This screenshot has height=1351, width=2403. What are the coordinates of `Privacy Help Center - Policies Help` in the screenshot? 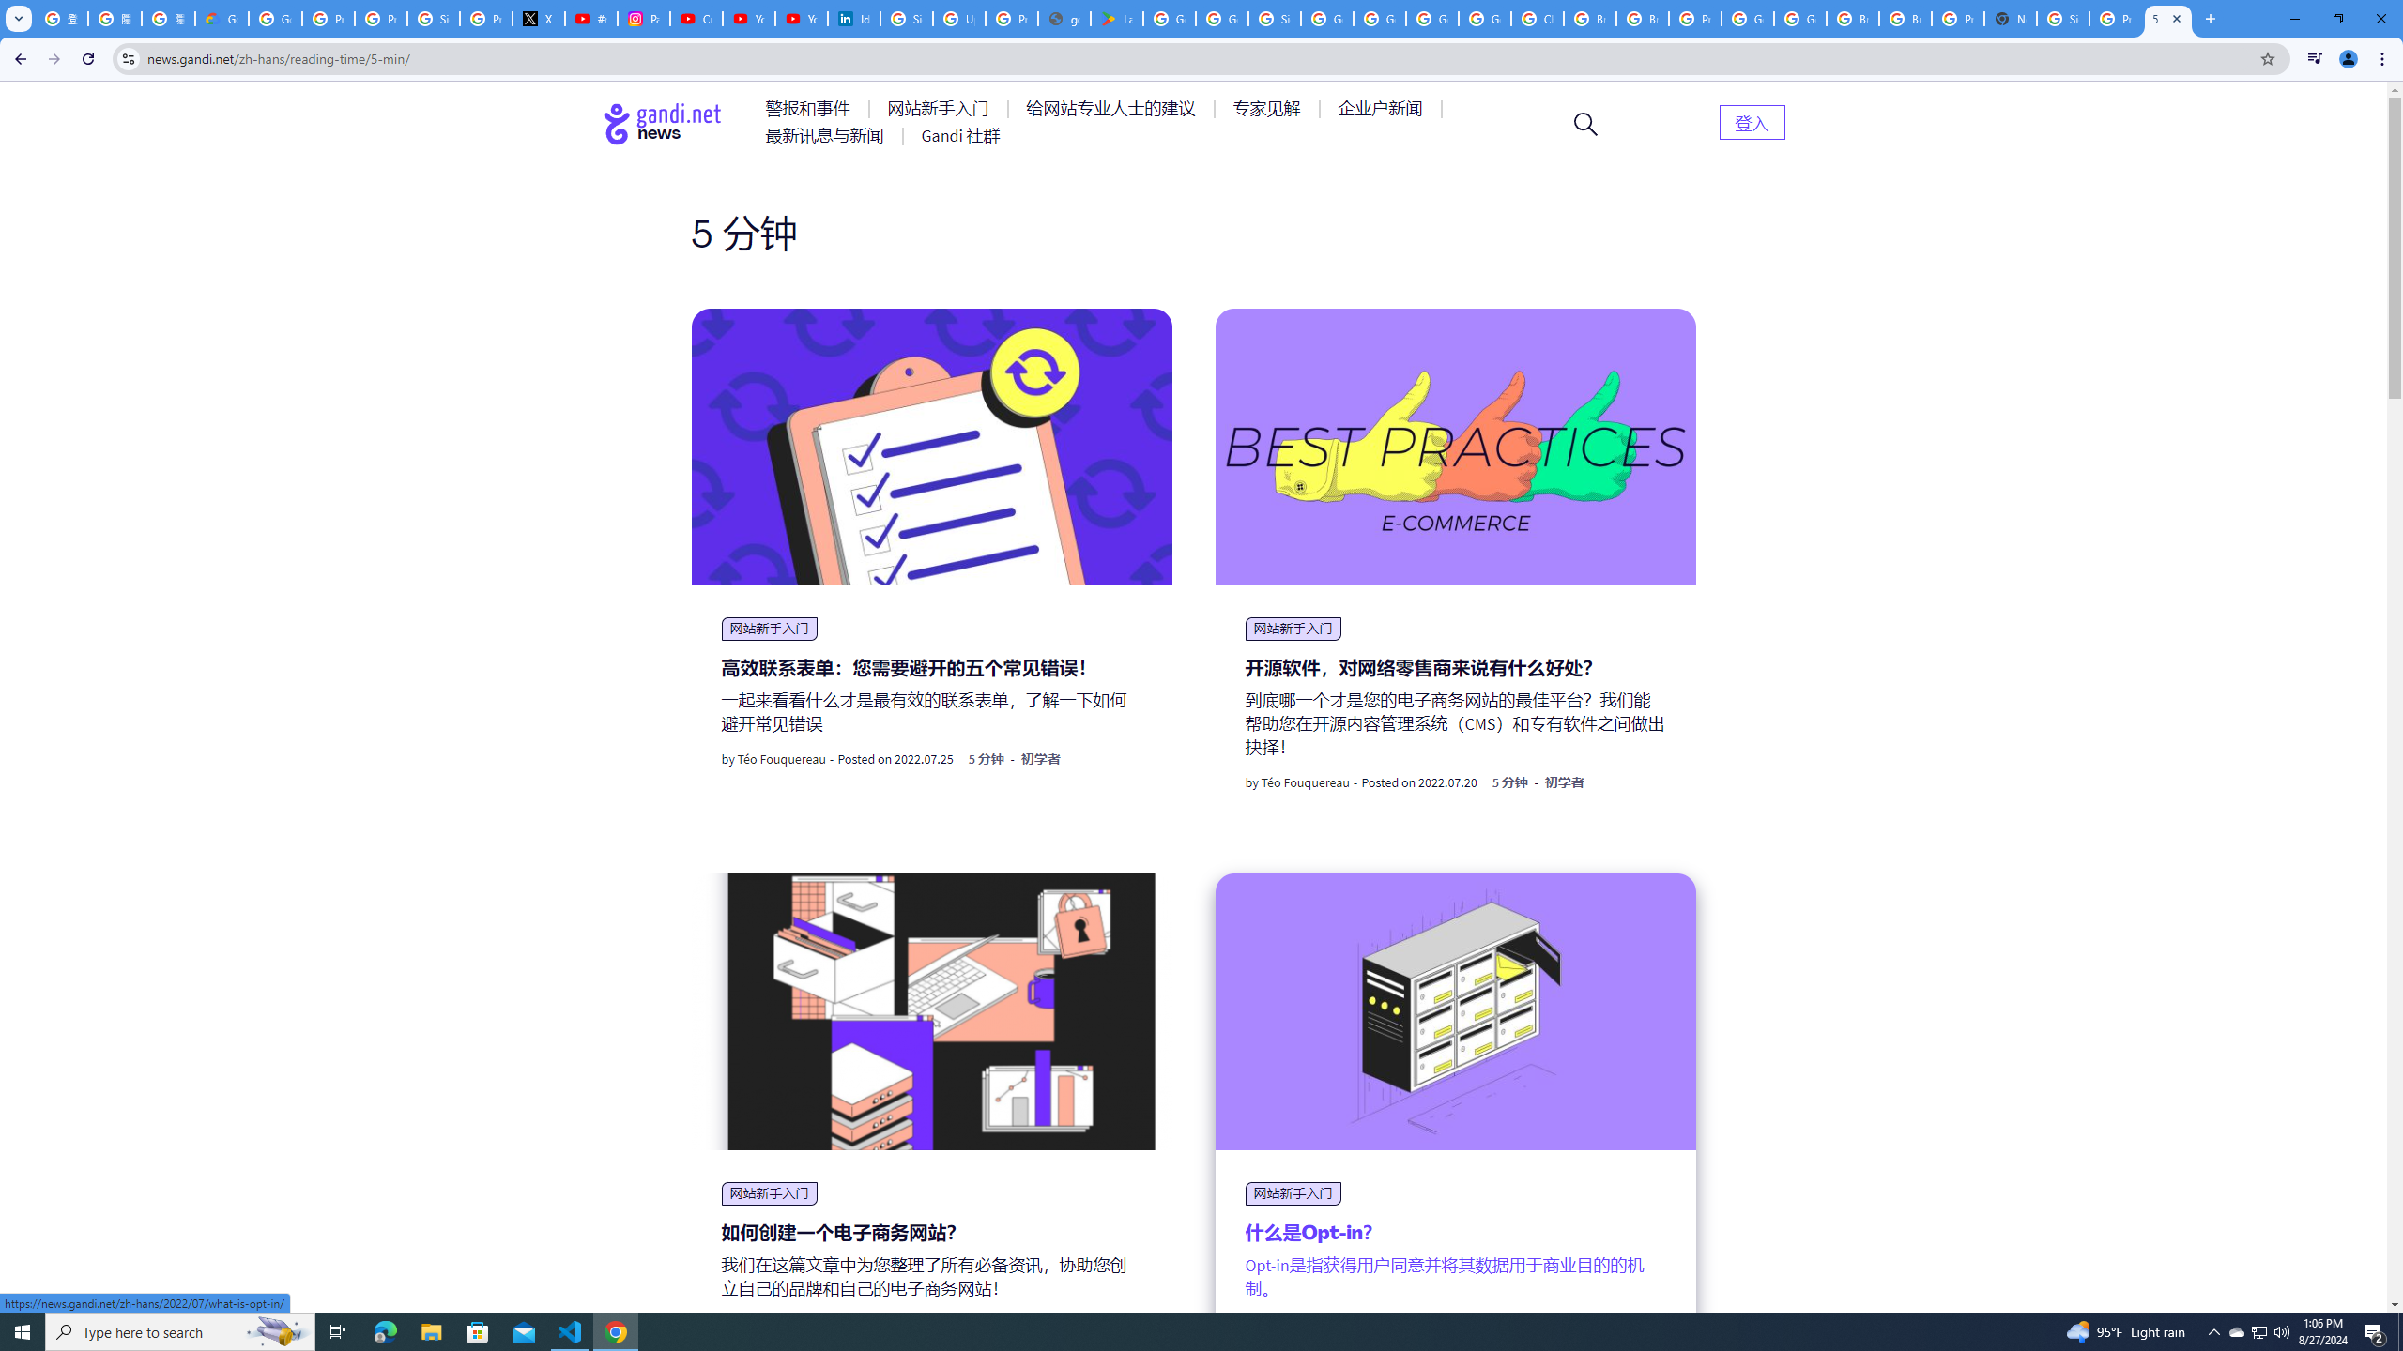 It's located at (328, 19).